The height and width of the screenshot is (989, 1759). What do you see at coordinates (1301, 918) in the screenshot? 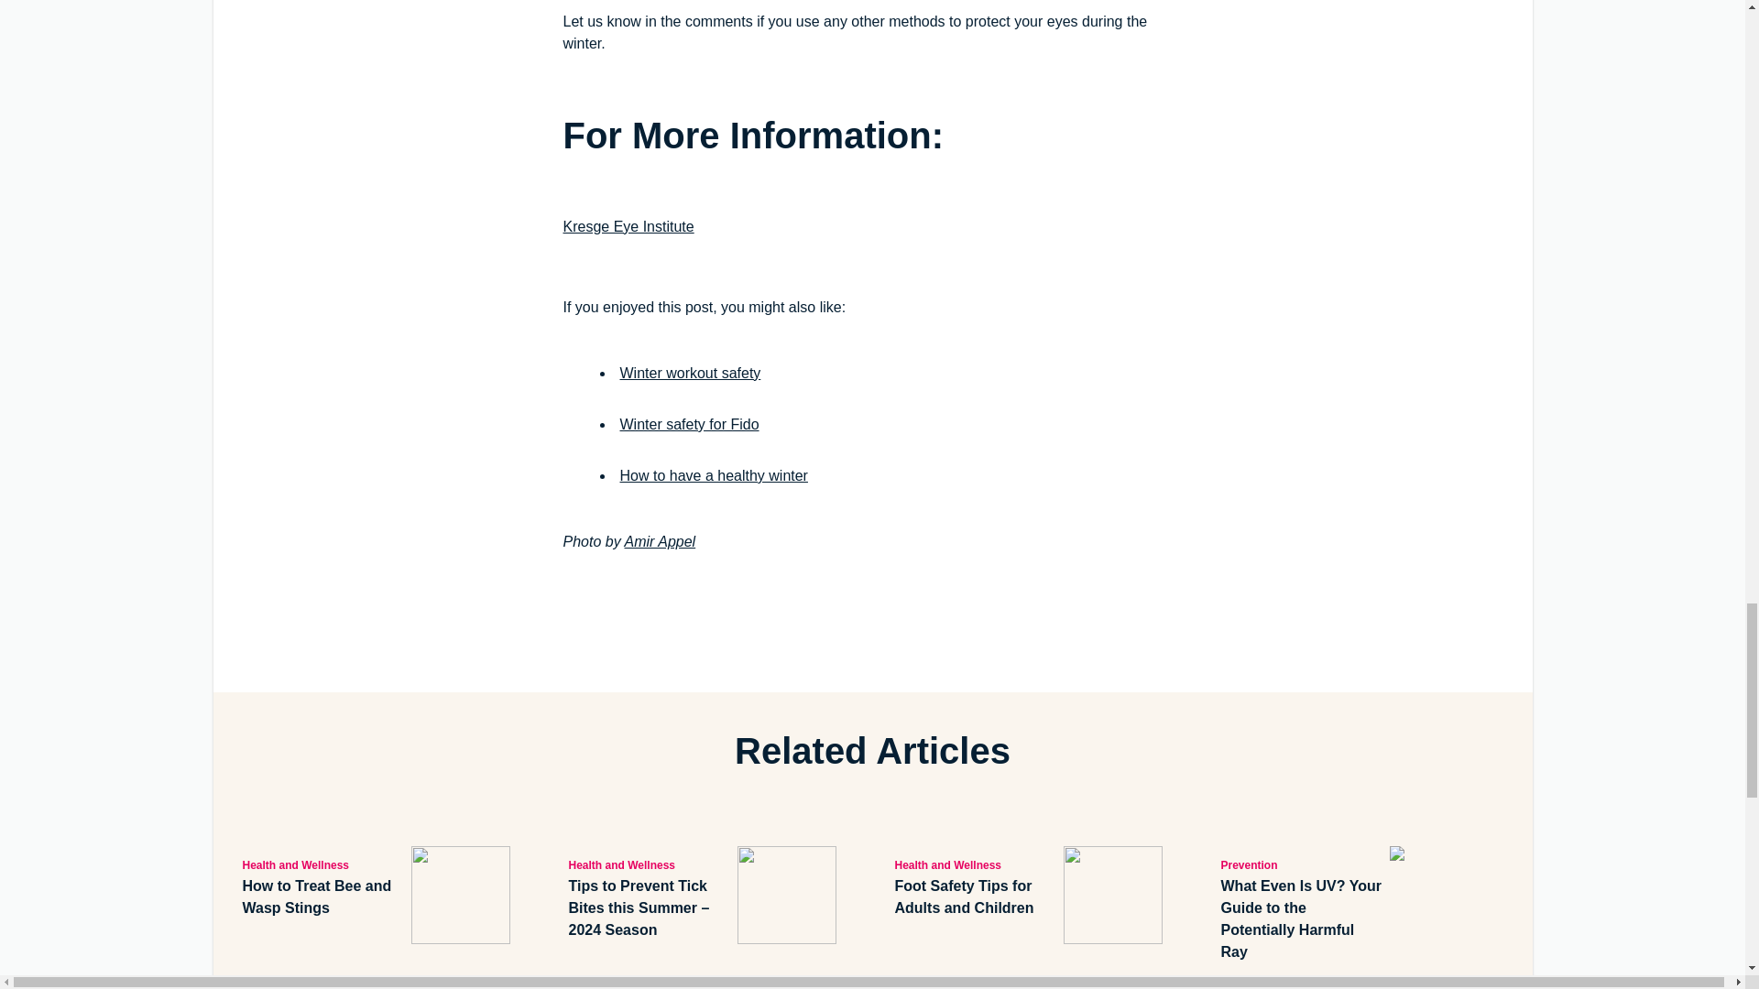
I see `What Even Is UV? Your Guide to the Potentially Harmful Ray` at bounding box center [1301, 918].